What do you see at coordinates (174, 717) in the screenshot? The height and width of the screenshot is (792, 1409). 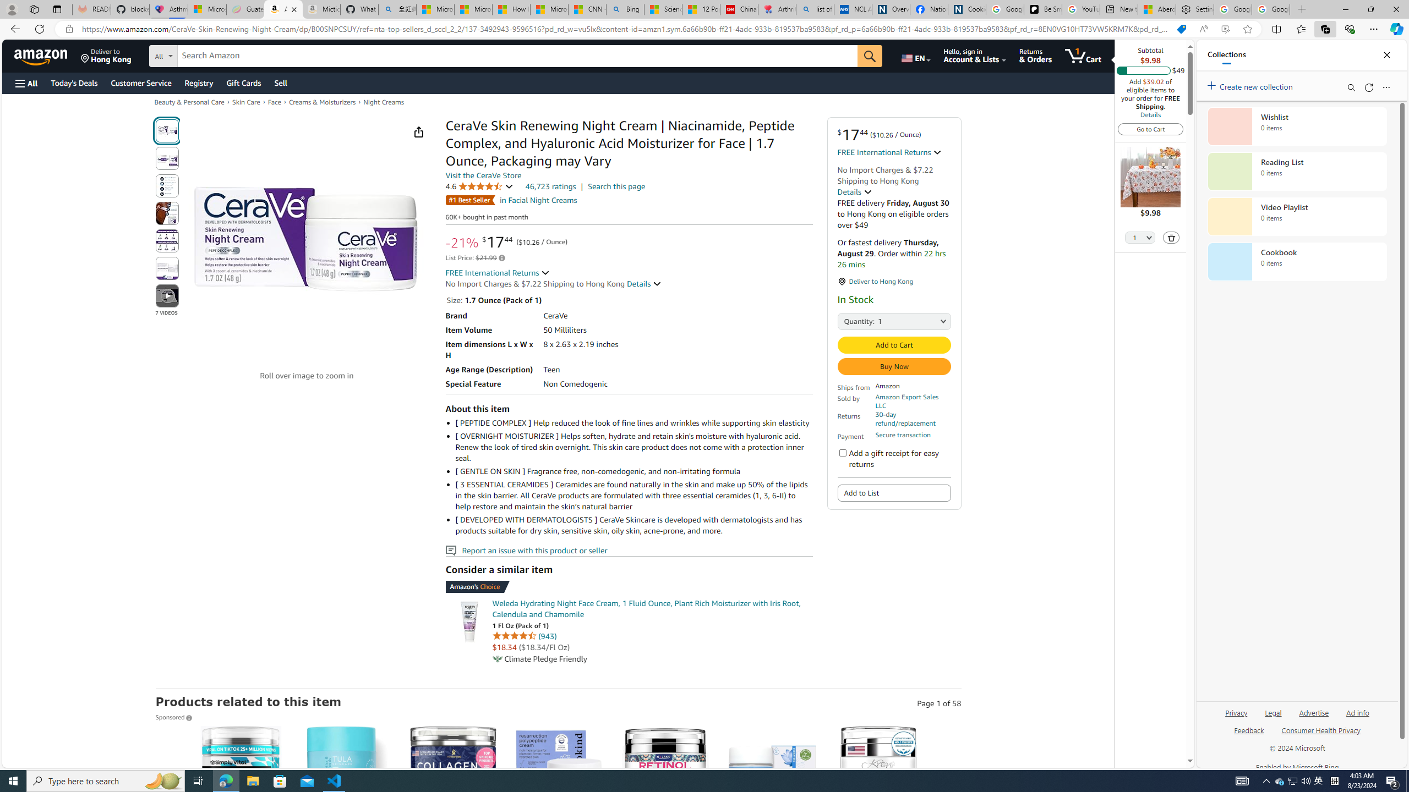 I see `Sponsored ` at bounding box center [174, 717].